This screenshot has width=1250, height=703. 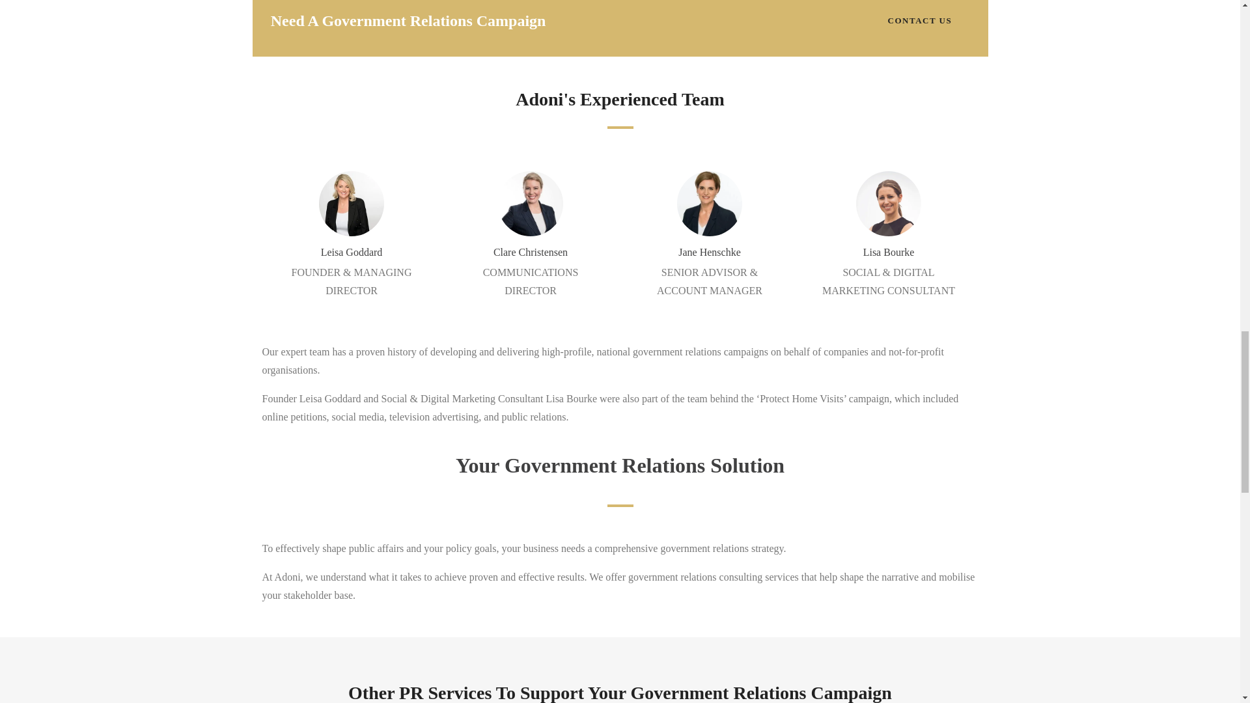 I want to click on CONTACT US, so click(x=919, y=21).